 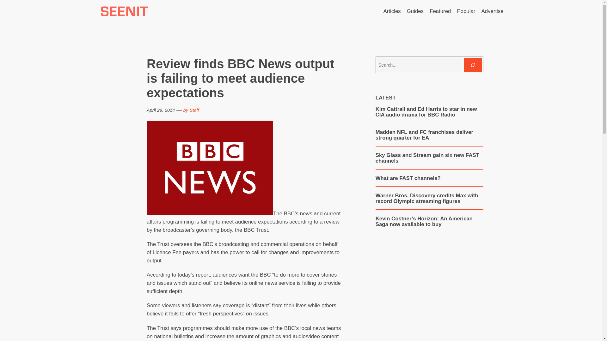 What do you see at coordinates (429, 135) in the screenshot?
I see `Madden NFL and FC franchises deliver strong quarter for EA` at bounding box center [429, 135].